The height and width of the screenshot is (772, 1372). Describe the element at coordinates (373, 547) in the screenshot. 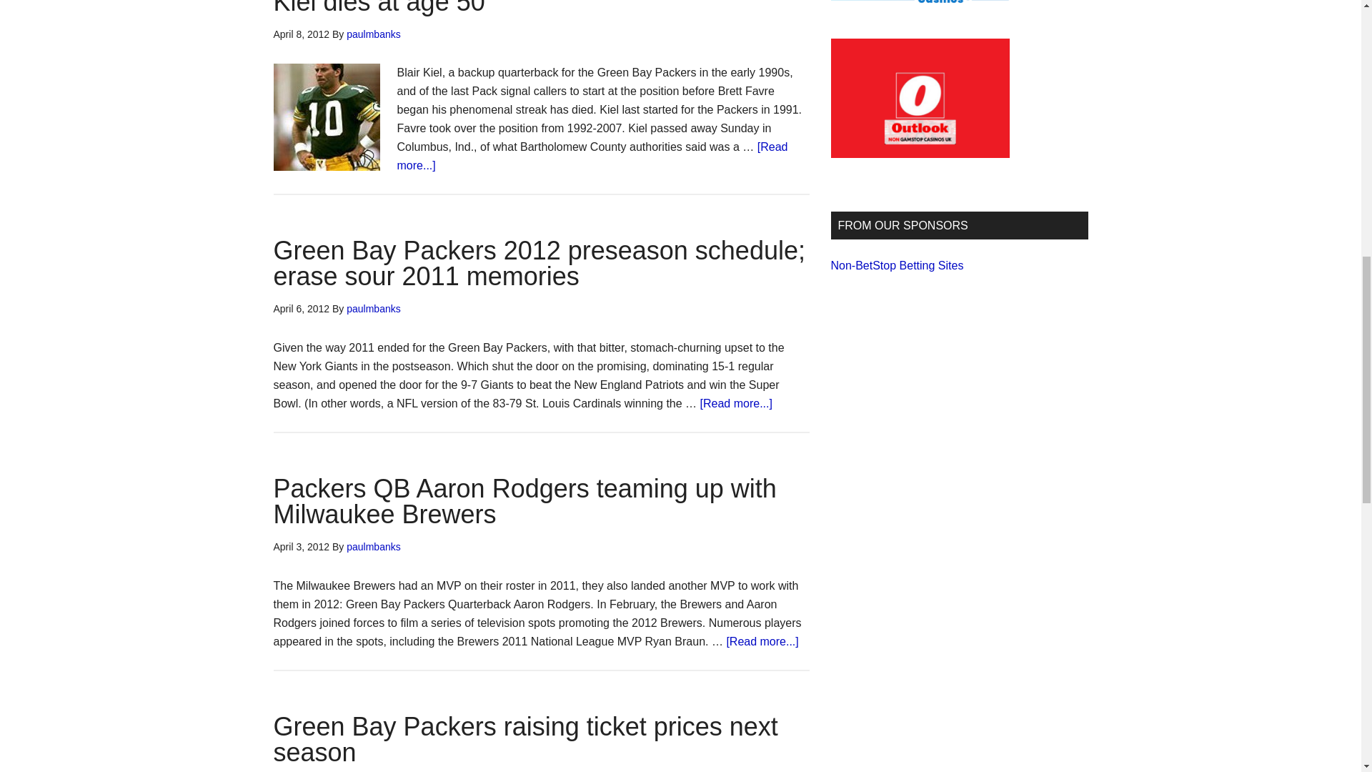

I see `paulmbanks` at that location.